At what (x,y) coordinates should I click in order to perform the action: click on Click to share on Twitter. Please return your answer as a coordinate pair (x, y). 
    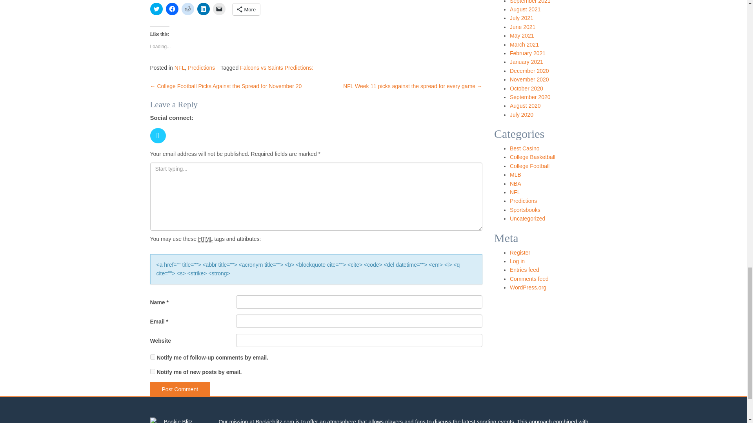
    Looking at the image, I should click on (156, 9).